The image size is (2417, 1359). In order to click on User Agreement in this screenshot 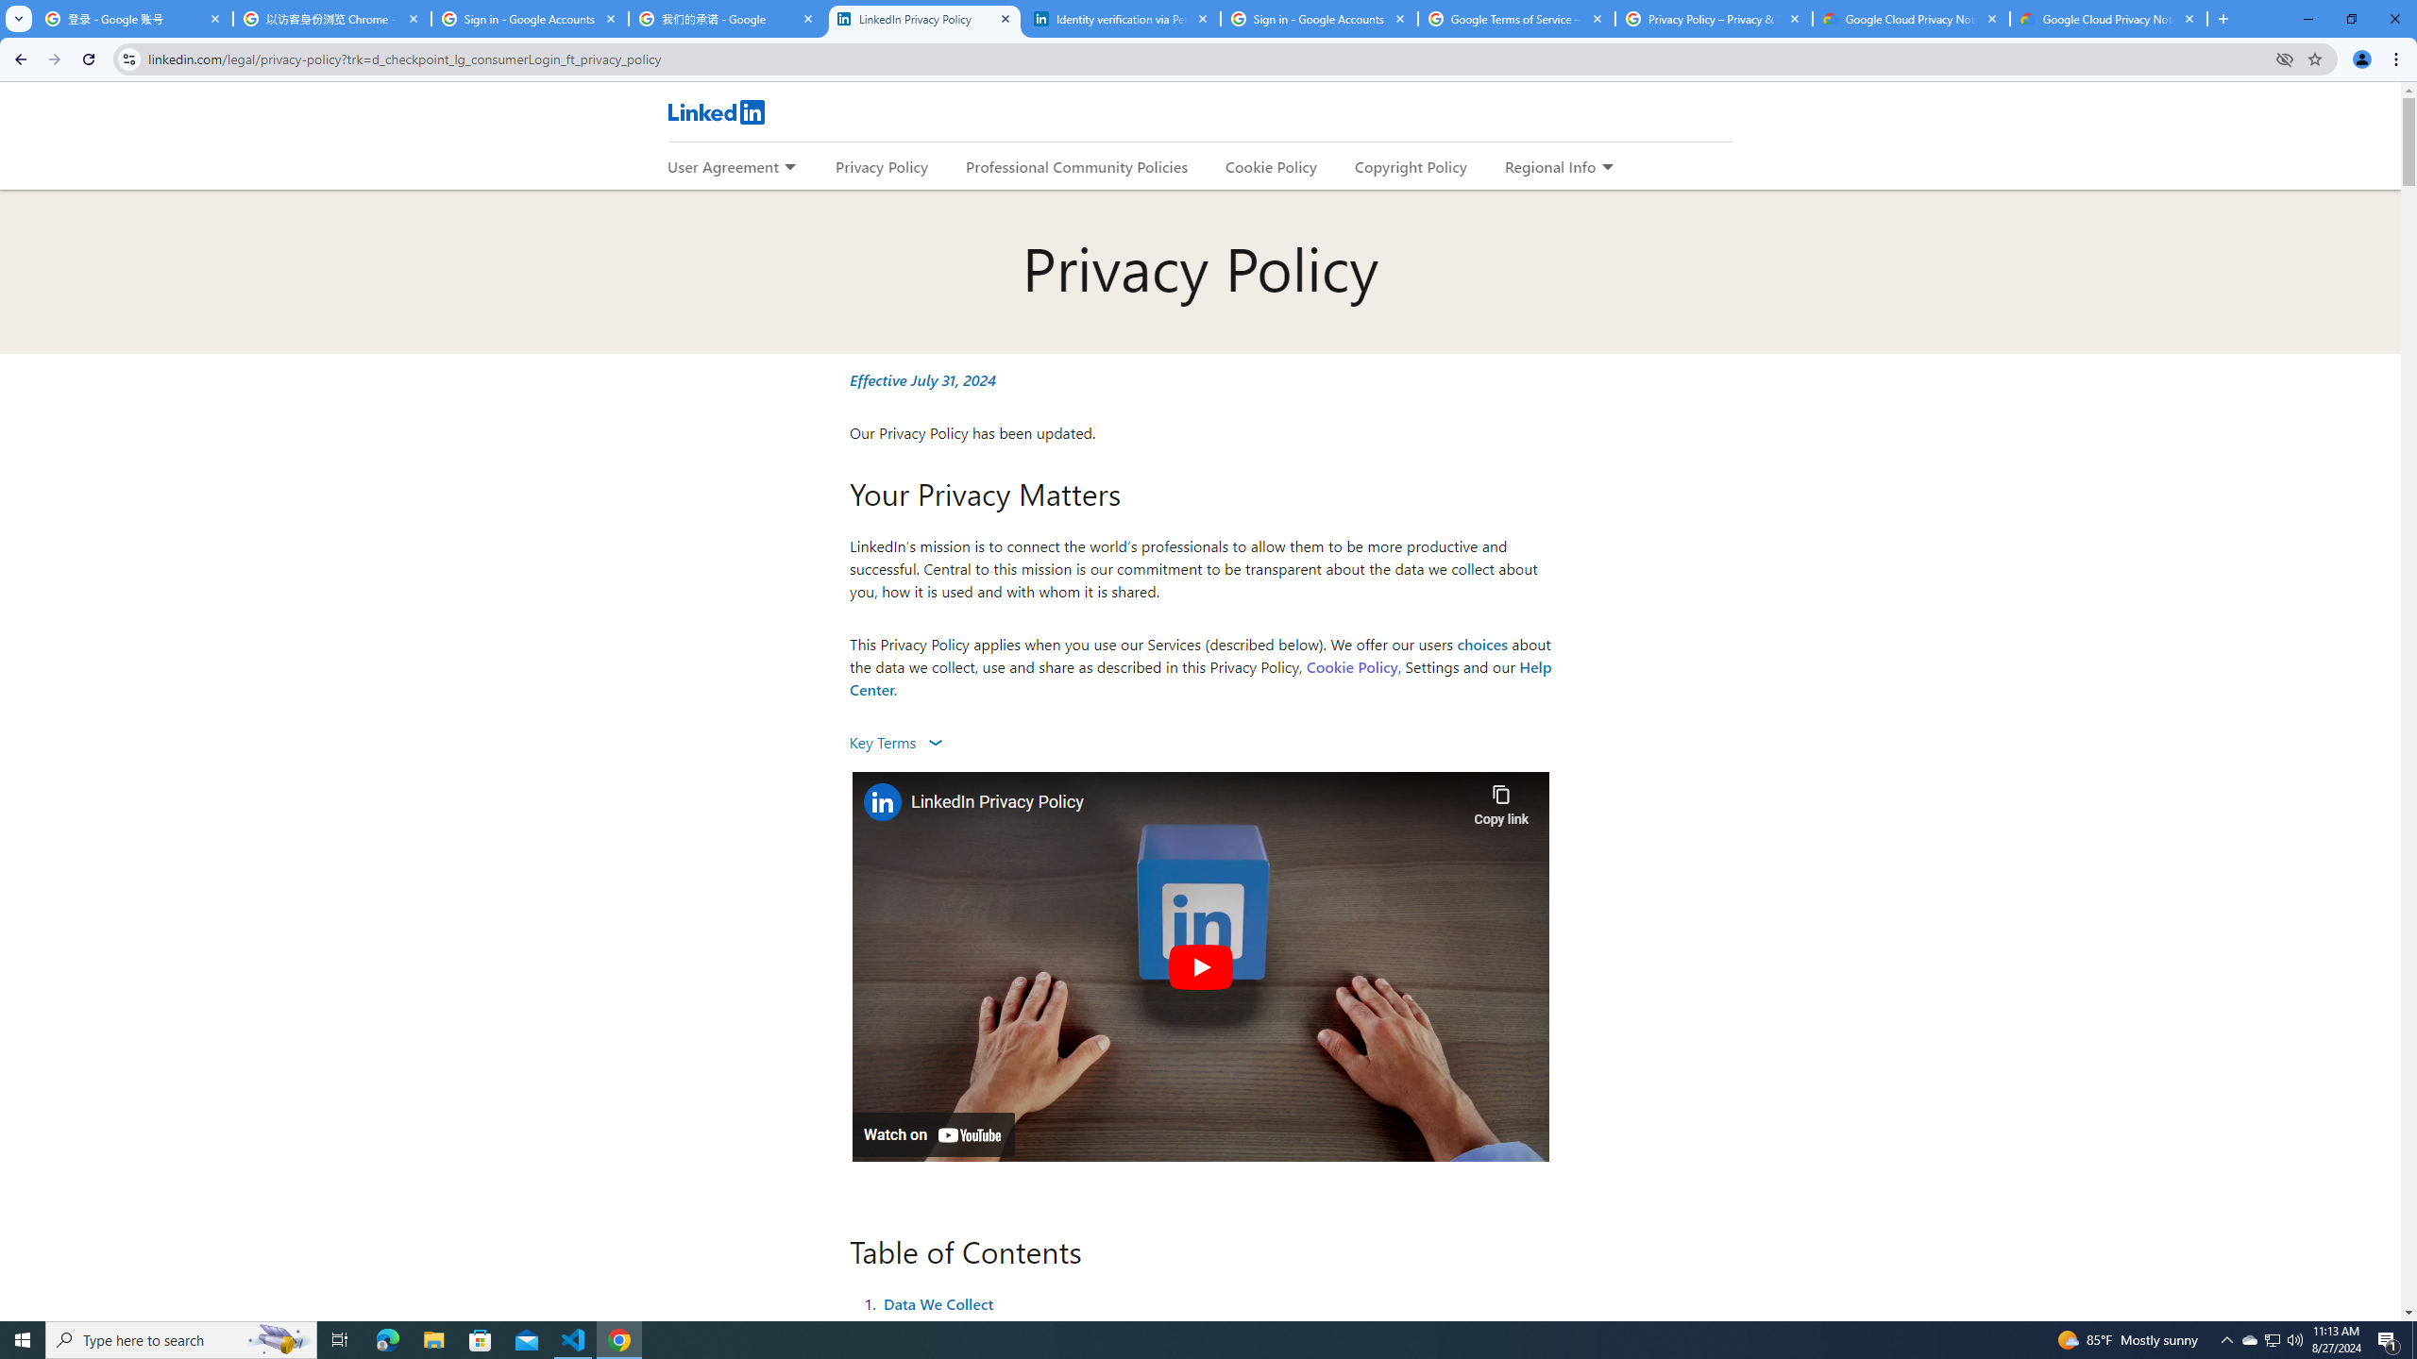, I will do `click(722, 166)`.